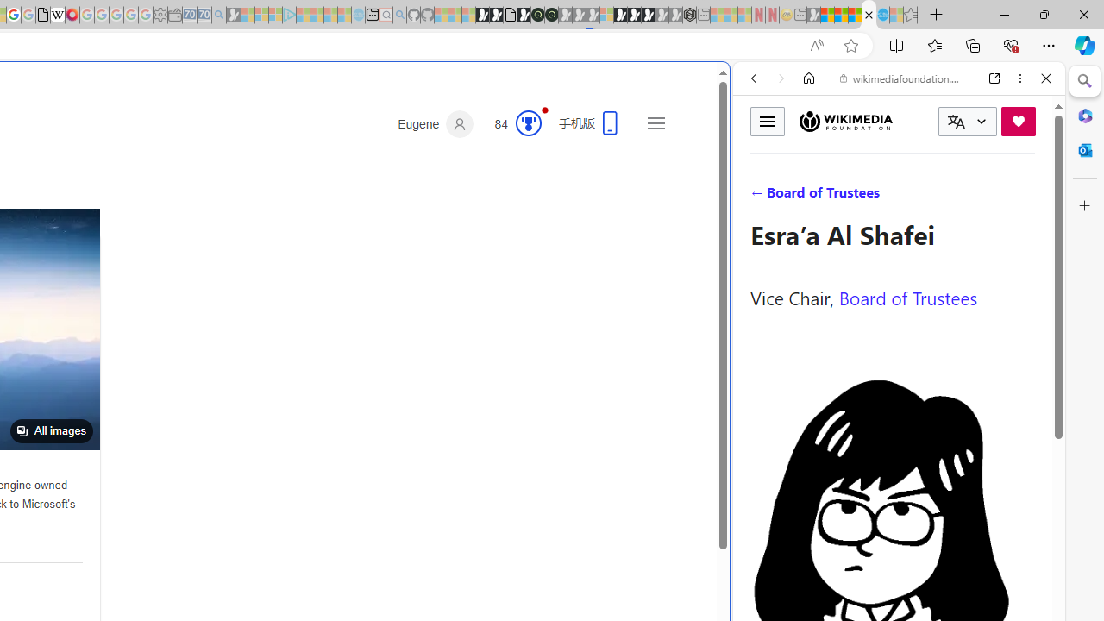 Image resolution: width=1104 pixels, height=621 pixels. Describe the element at coordinates (908, 297) in the screenshot. I see `Board of Trustees` at that location.